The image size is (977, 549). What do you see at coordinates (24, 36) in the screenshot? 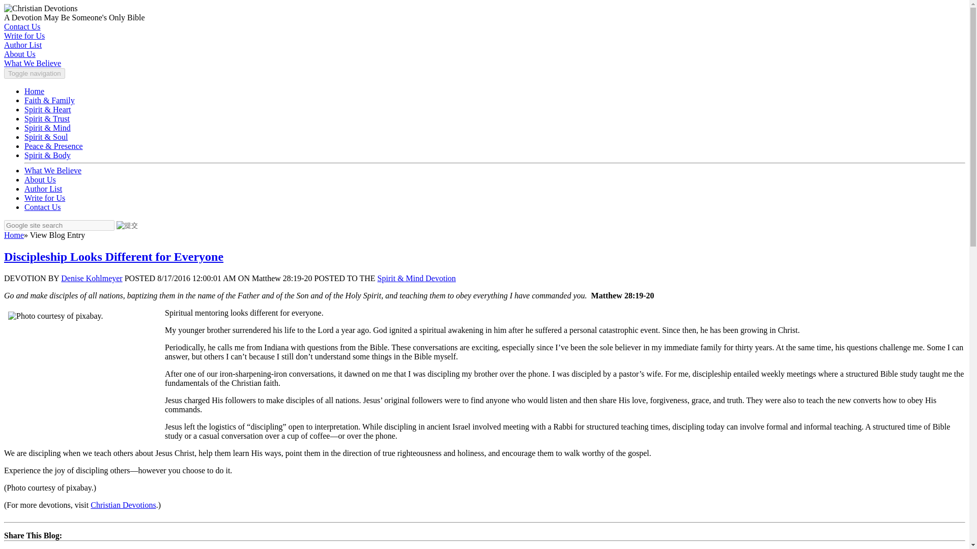
I see `Write for Us` at bounding box center [24, 36].